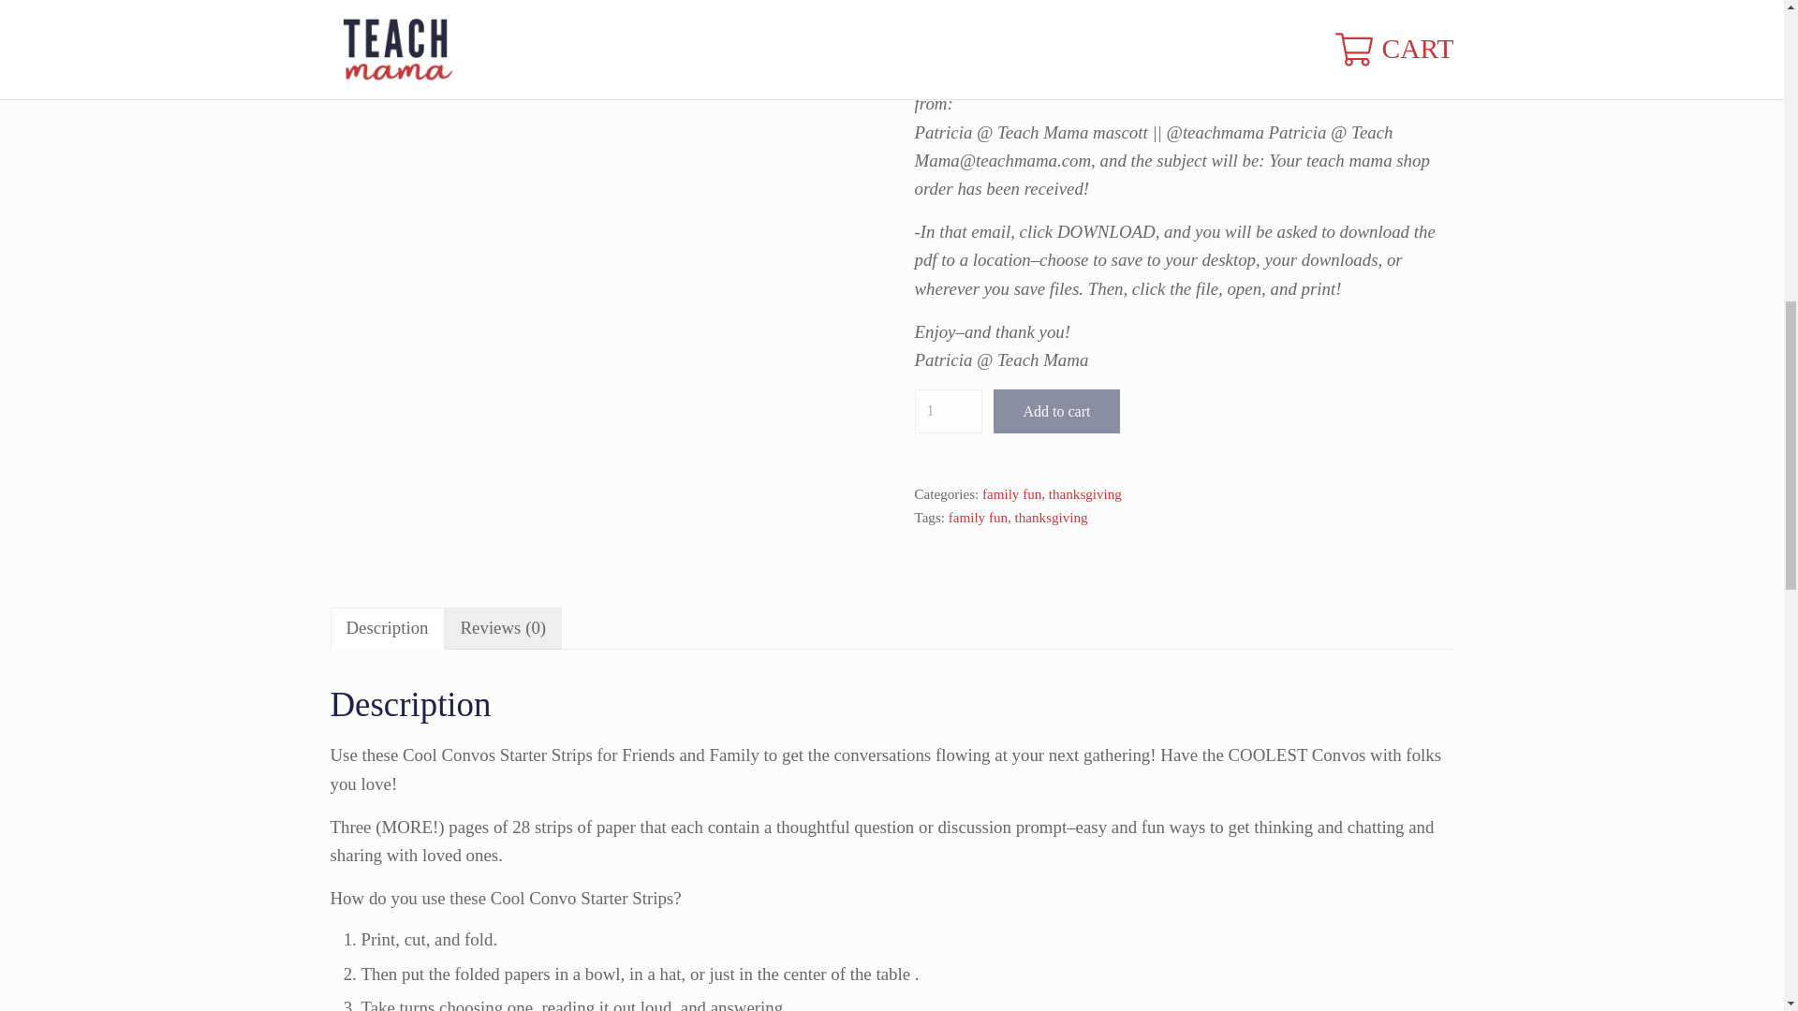 This screenshot has height=1011, width=1798. Describe the element at coordinates (978, 517) in the screenshot. I see `family fun` at that location.